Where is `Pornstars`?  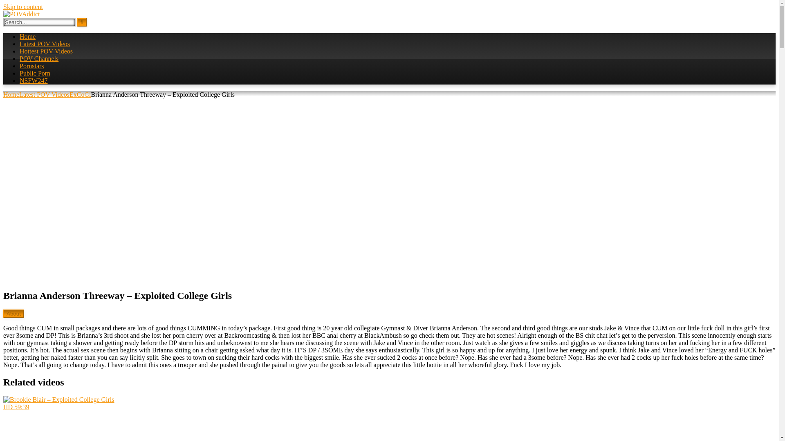
Pornstars is located at coordinates (32, 66).